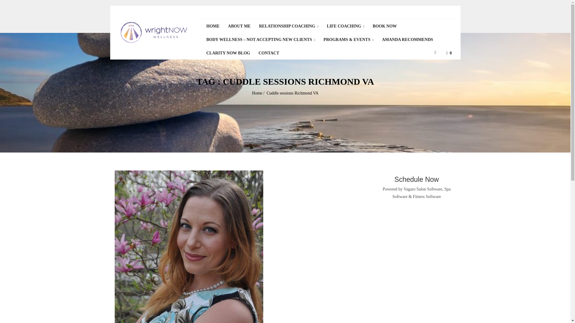 The image size is (575, 323). Describe the element at coordinates (385, 26) in the screenshot. I see `BOOK NOW` at that location.